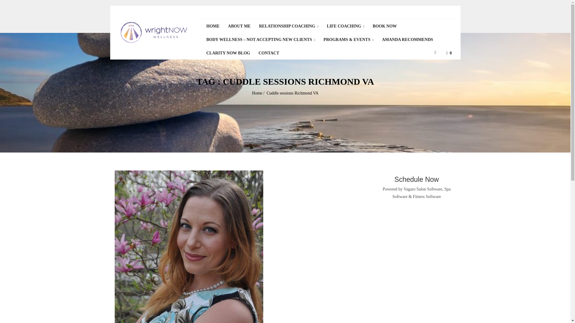 The image size is (575, 323). Describe the element at coordinates (385, 26) in the screenshot. I see `BOOK NOW` at that location.